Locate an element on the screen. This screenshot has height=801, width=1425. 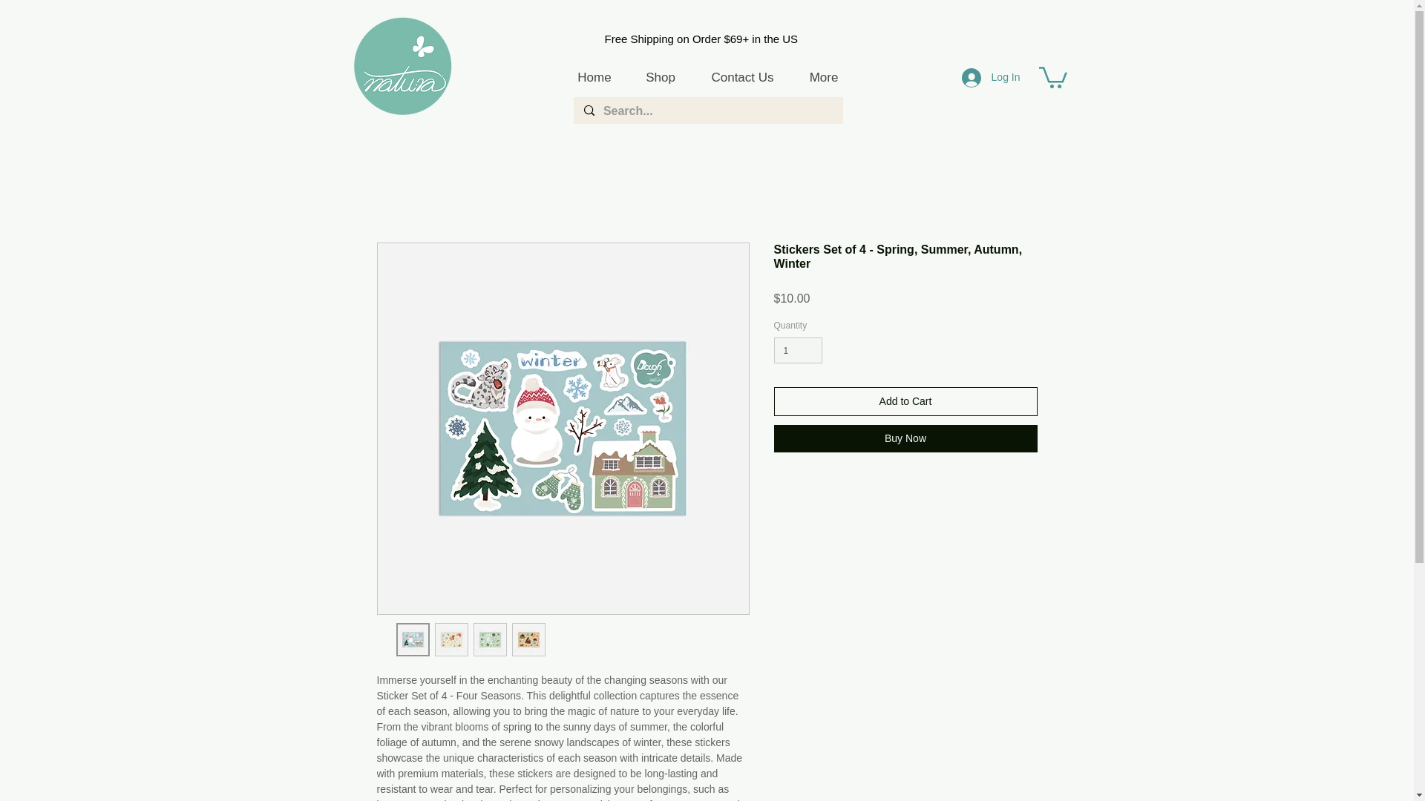
Contact Us is located at coordinates (741, 77).